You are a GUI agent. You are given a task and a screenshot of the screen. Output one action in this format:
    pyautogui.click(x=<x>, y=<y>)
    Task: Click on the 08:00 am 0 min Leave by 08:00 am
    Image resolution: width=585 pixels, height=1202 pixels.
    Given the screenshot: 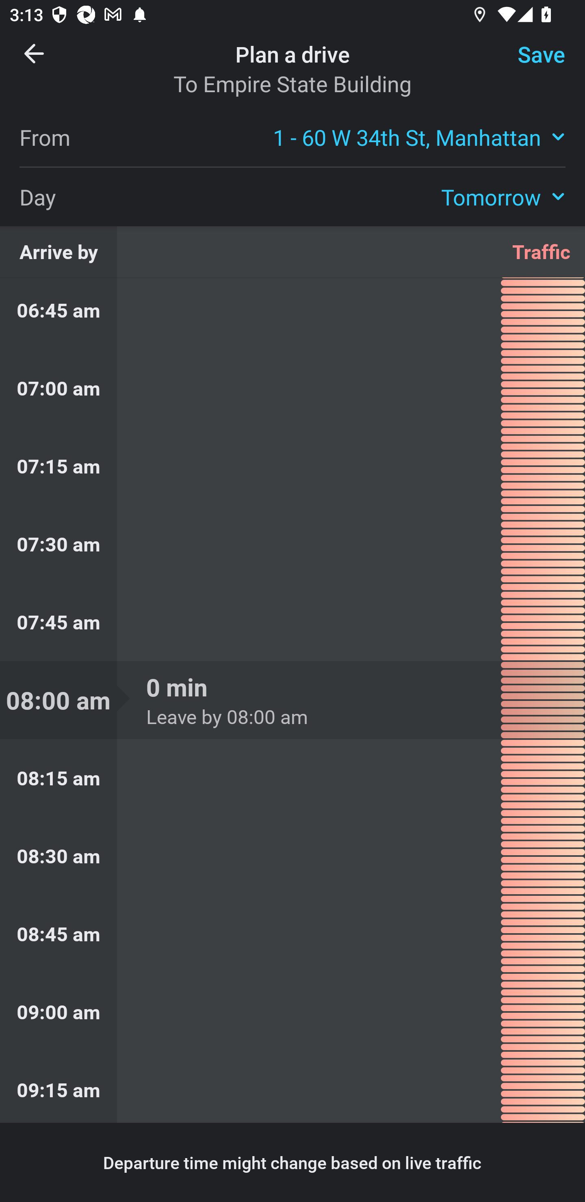 What is the action you would take?
    pyautogui.click(x=292, y=700)
    